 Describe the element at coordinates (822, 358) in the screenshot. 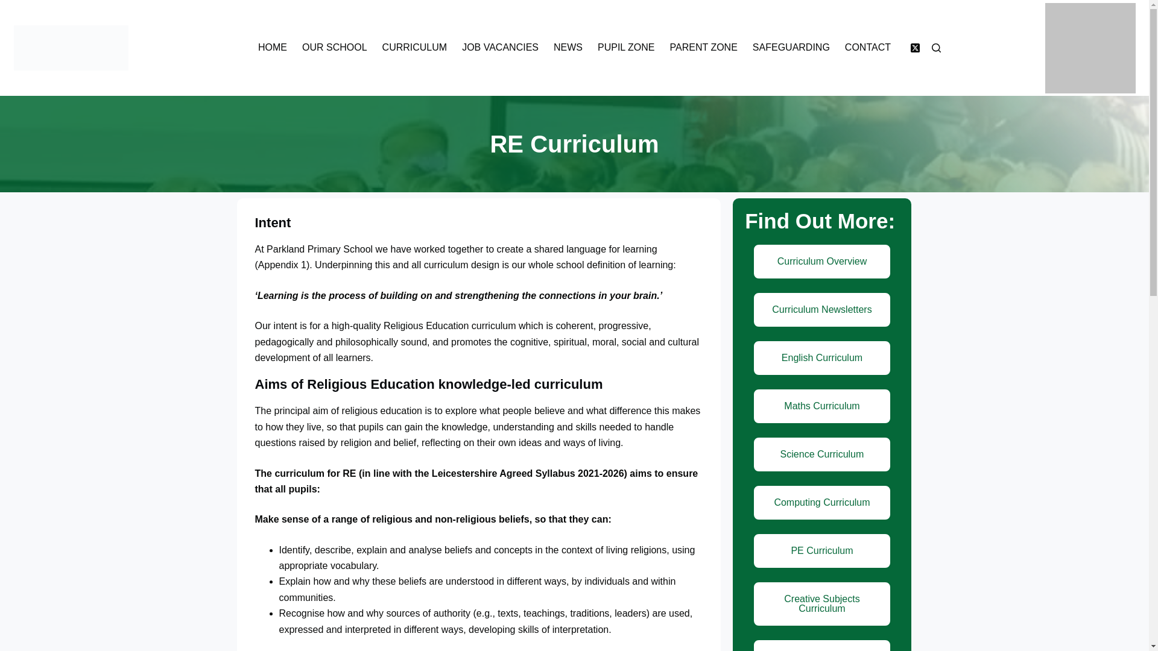

I see `English Curriculum` at that location.